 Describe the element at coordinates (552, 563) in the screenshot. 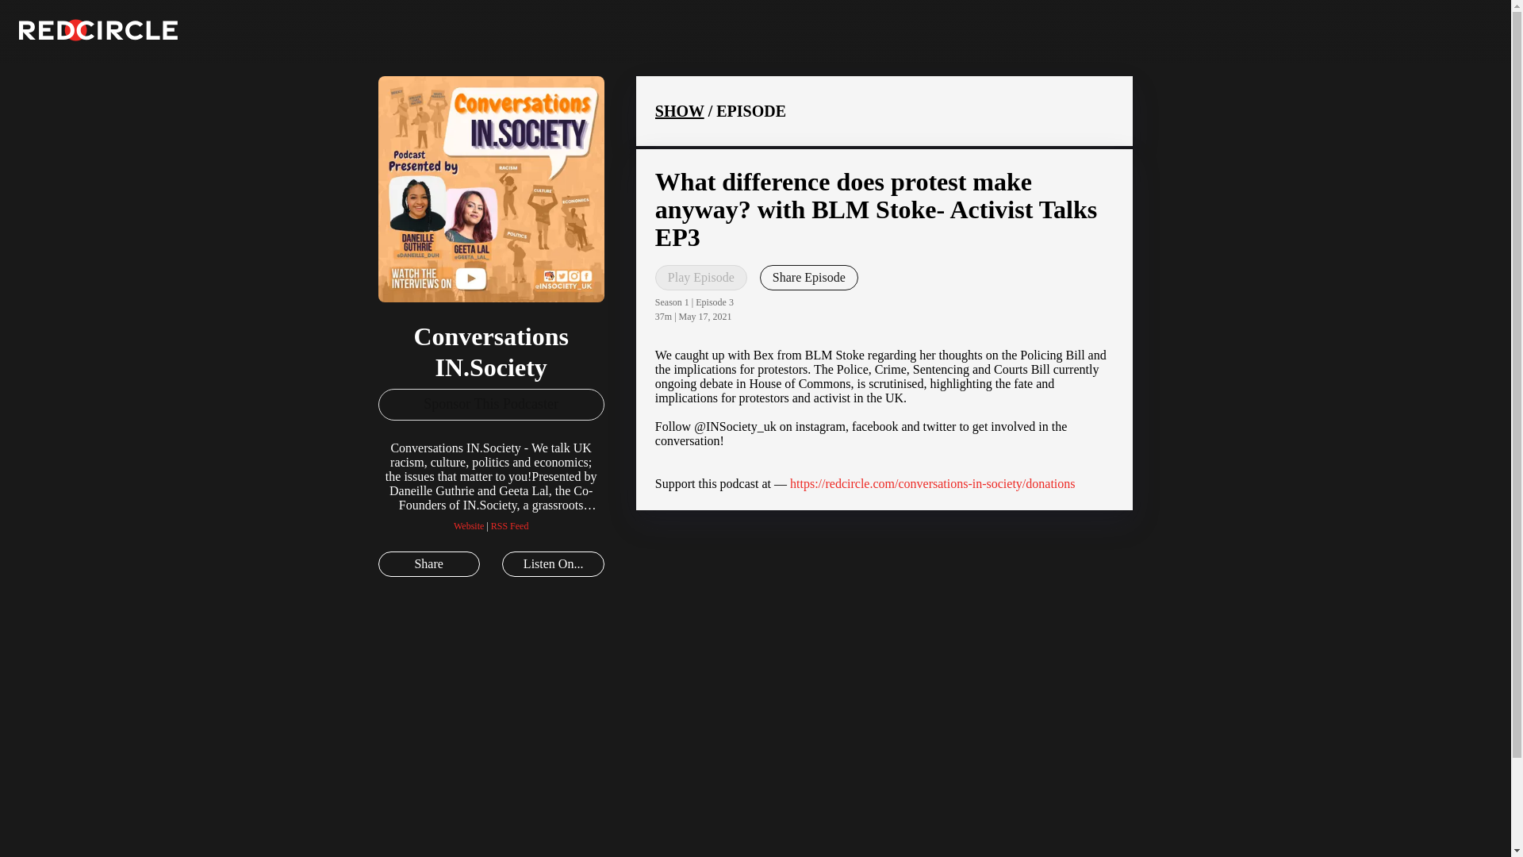

I see `Listen On...` at that location.